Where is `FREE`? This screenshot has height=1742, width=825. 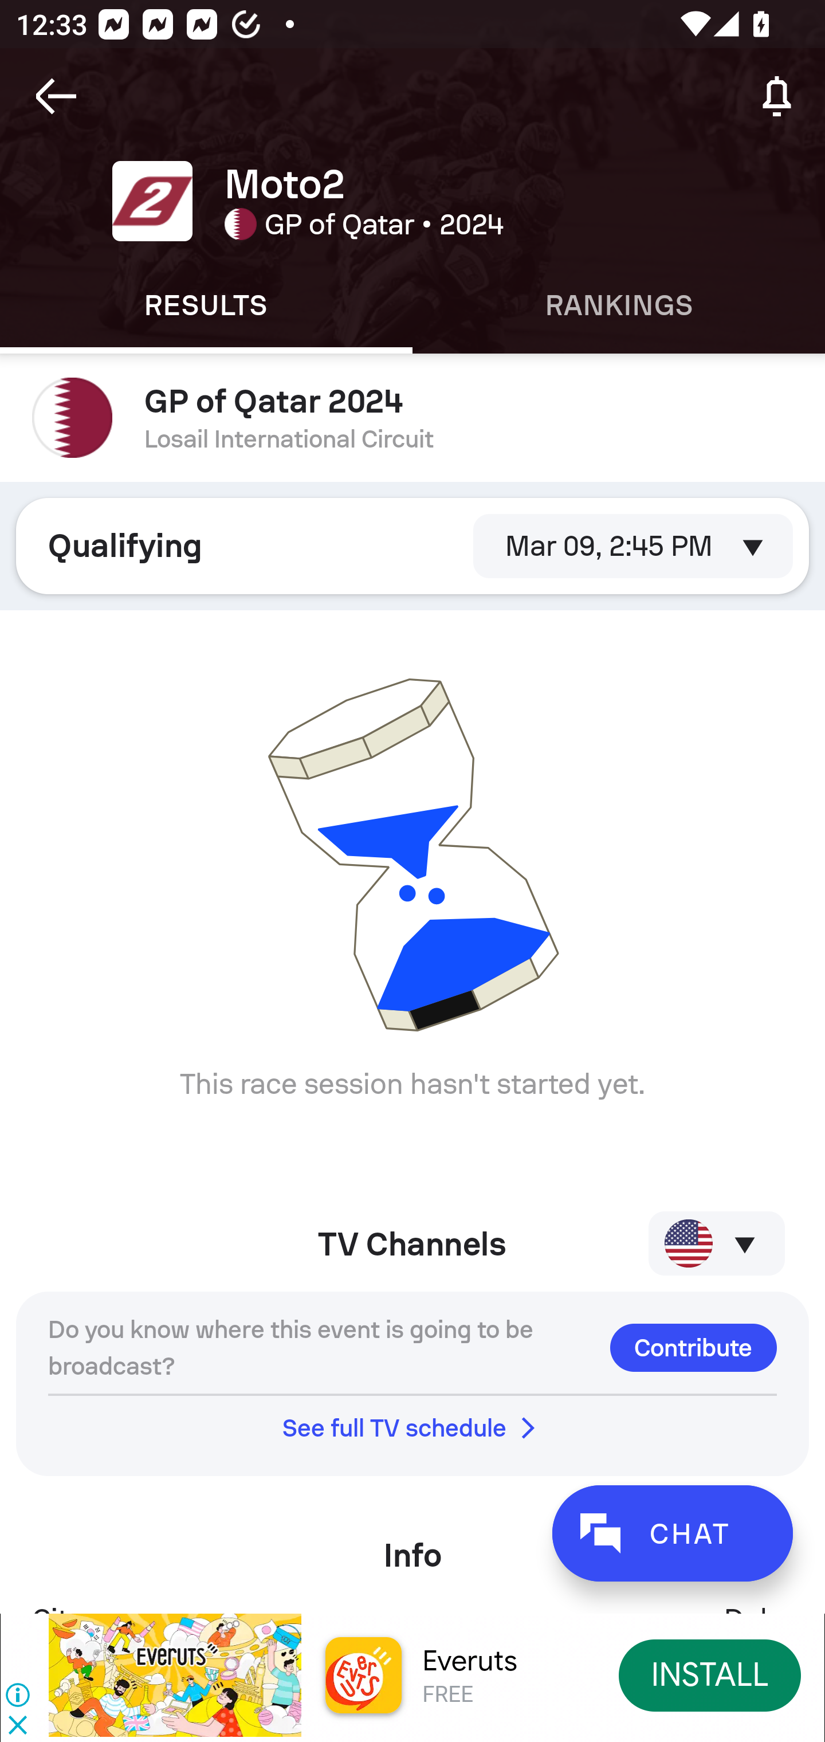 FREE is located at coordinates (448, 1695).